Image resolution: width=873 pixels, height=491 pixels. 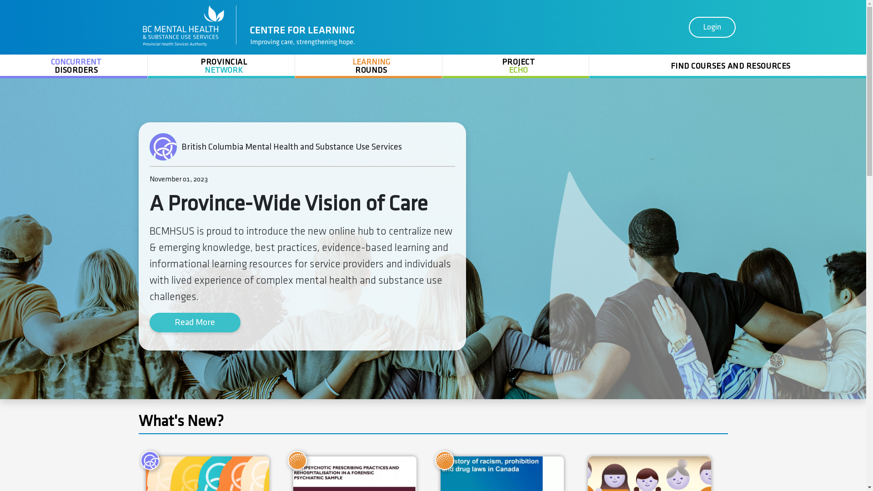 I want to click on FIND COURSES AND RESOURCES, so click(x=727, y=66).